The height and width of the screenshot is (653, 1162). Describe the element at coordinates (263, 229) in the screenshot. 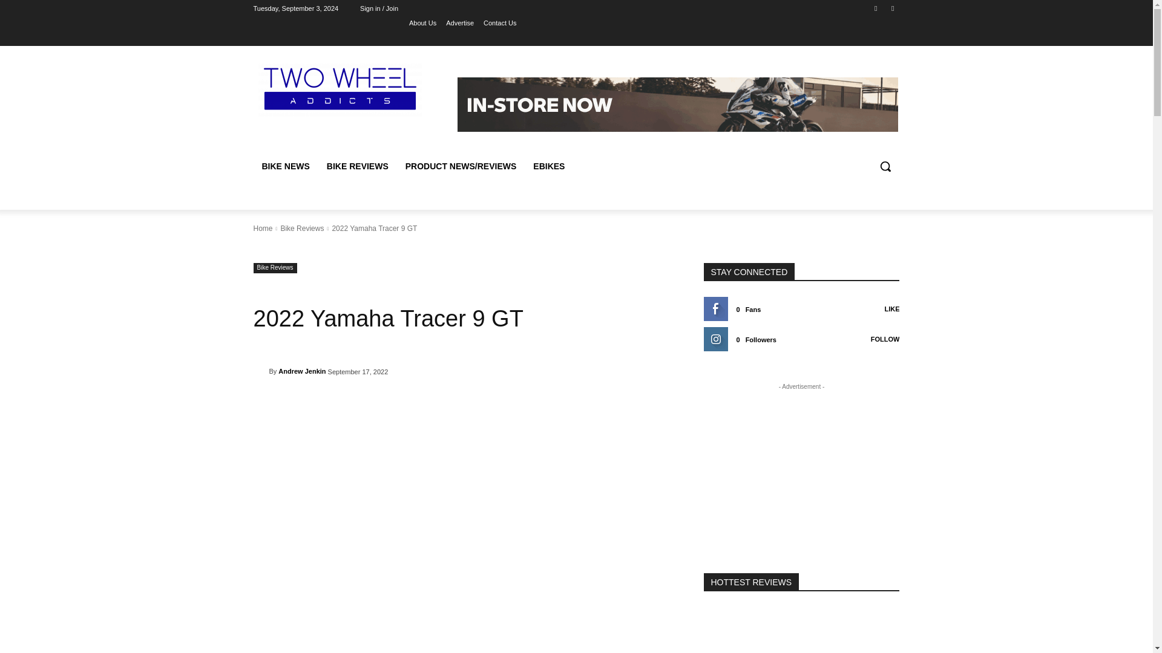

I see `Home` at that location.